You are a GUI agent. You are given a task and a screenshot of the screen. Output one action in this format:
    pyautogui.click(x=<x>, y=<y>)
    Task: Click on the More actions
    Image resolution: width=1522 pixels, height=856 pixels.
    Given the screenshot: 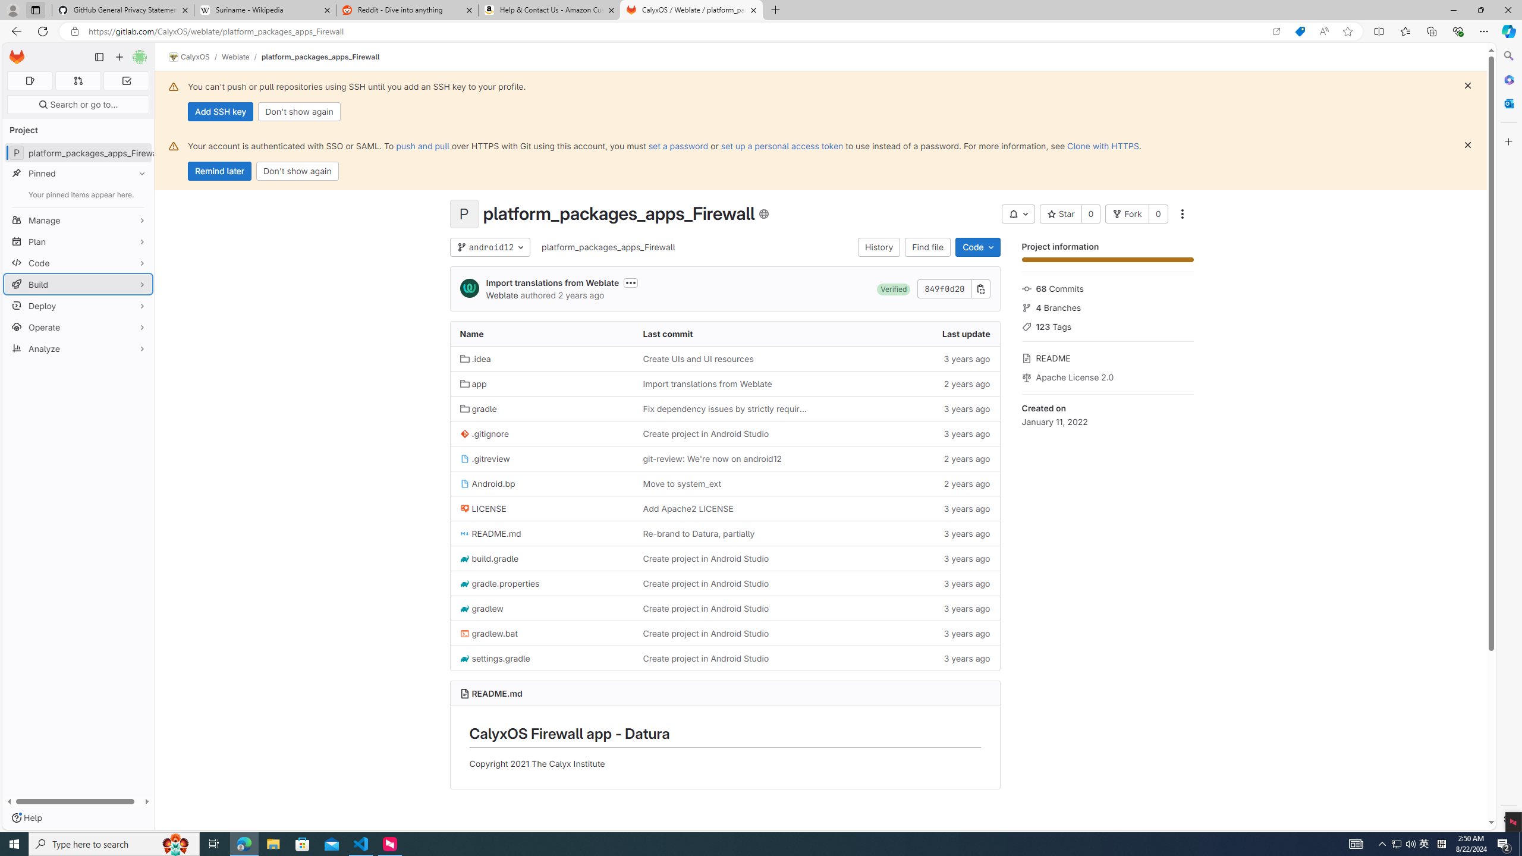 What is the action you would take?
    pyautogui.click(x=1182, y=214)
    